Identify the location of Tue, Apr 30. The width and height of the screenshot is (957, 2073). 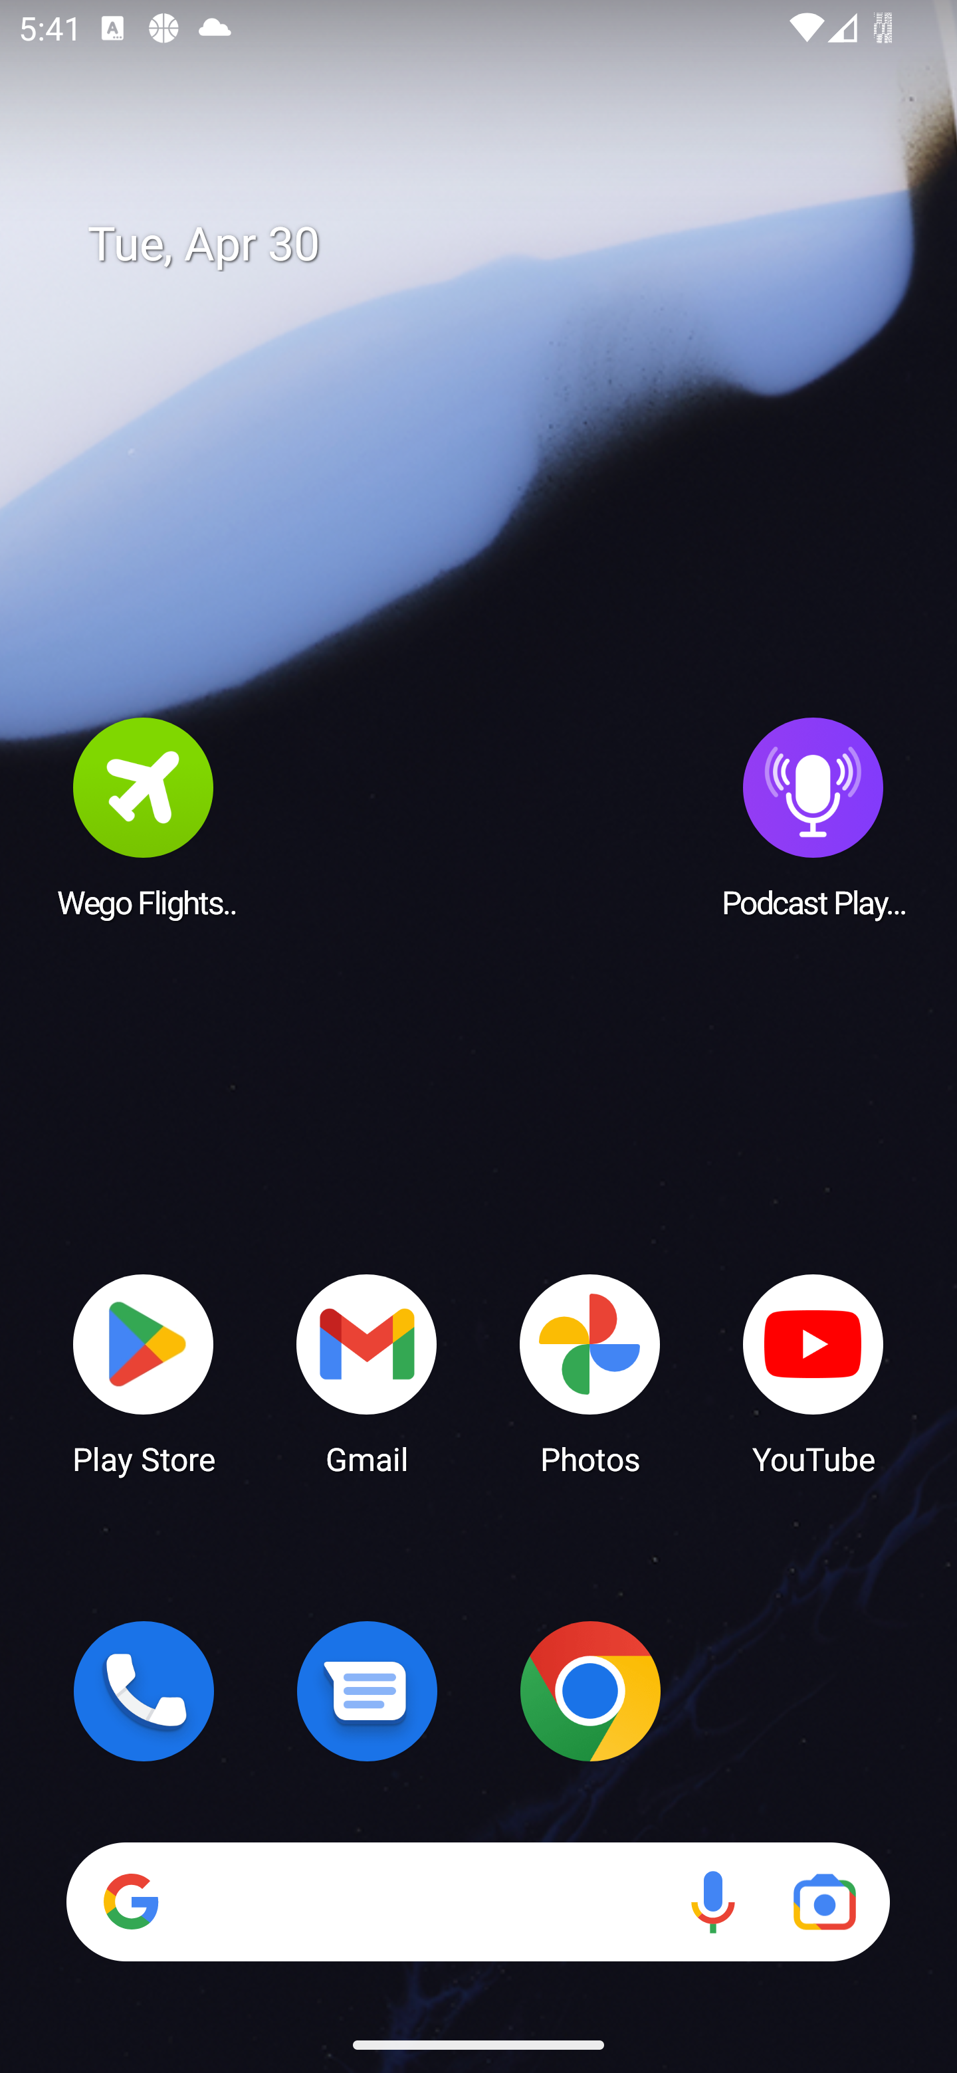
(497, 245).